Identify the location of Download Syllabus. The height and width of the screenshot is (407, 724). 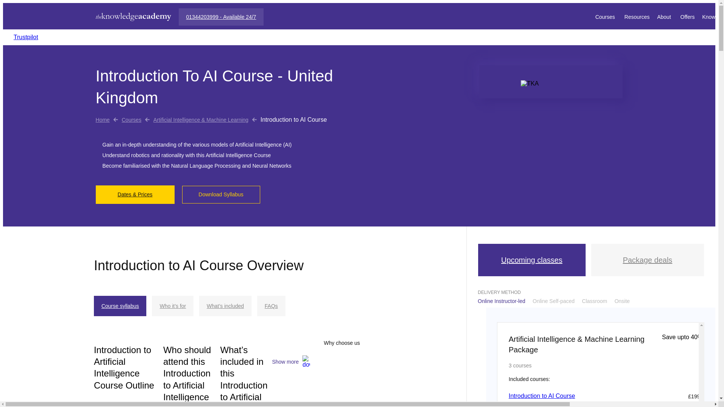
(221, 194).